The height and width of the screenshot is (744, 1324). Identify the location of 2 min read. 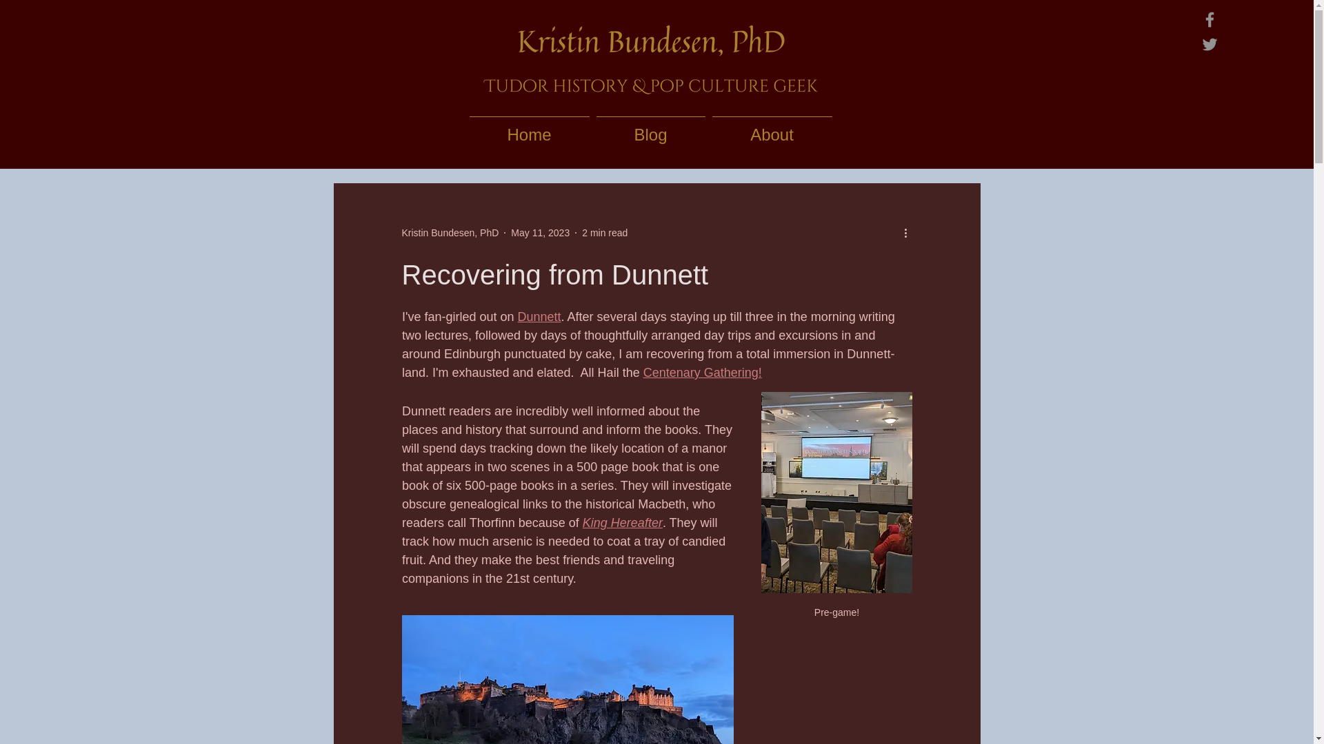
(605, 233).